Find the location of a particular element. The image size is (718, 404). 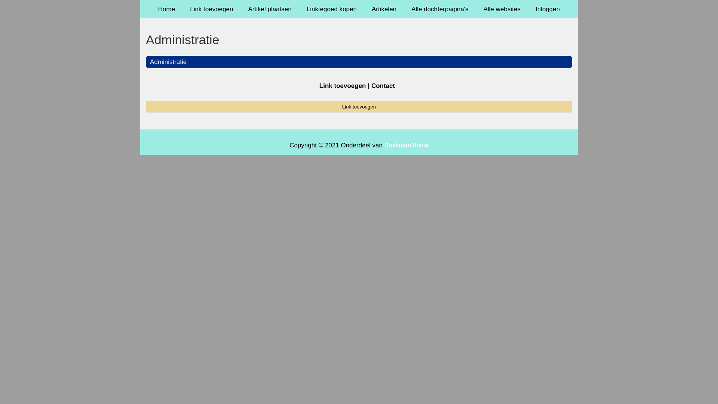

Linktegoed kopen is located at coordinates (332, 9).